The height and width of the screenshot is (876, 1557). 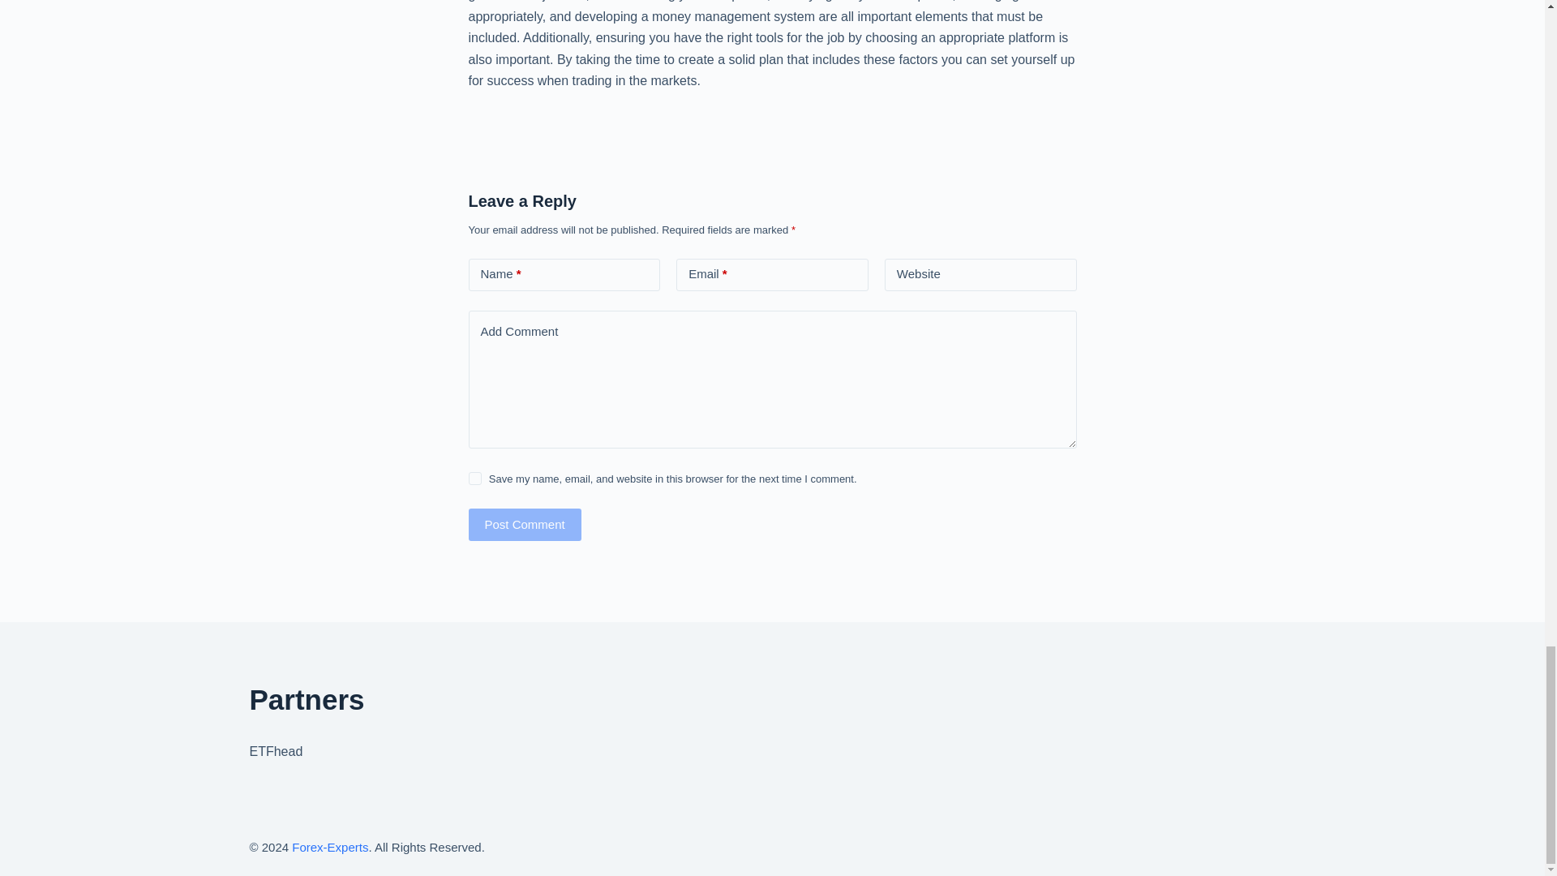 I want to click on Post Comment, so click(x=524, y=525).